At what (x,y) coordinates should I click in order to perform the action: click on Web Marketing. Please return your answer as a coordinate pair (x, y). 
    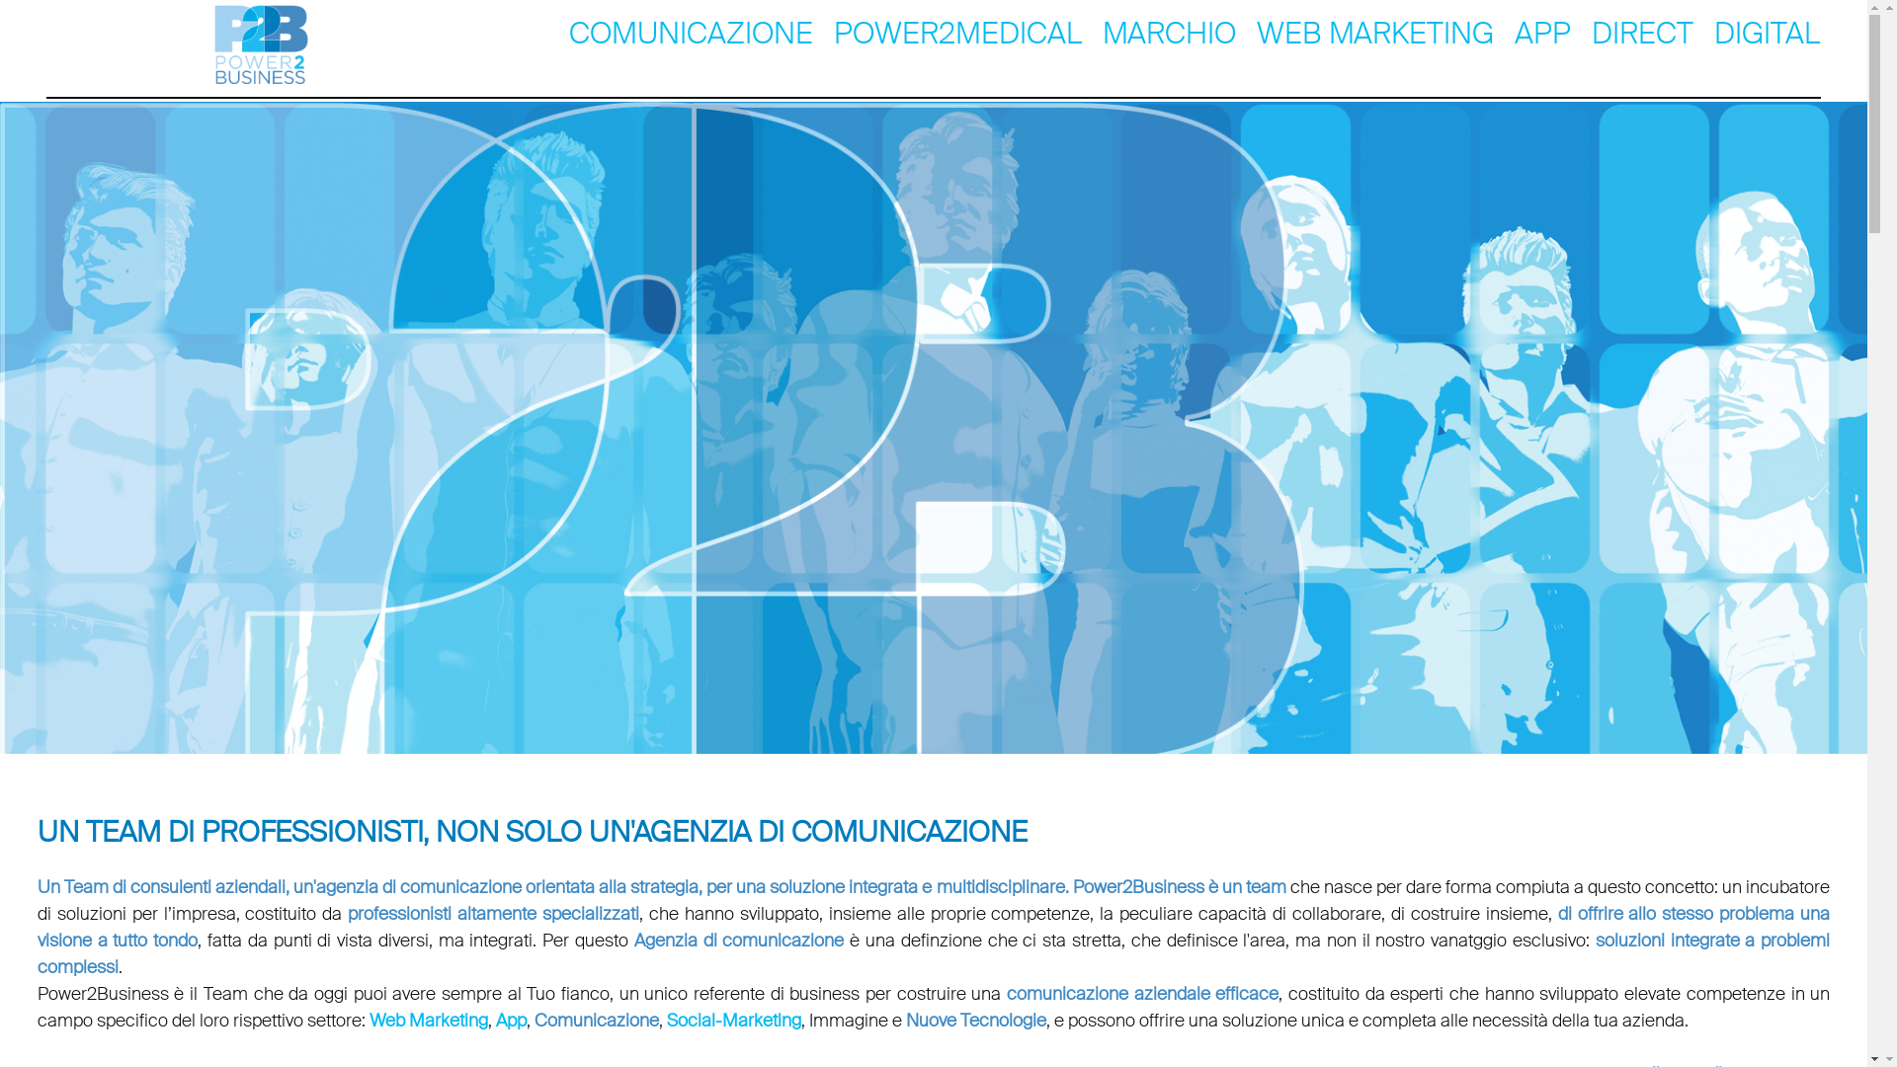
    Looking at the image, I should click on (429, 1021).